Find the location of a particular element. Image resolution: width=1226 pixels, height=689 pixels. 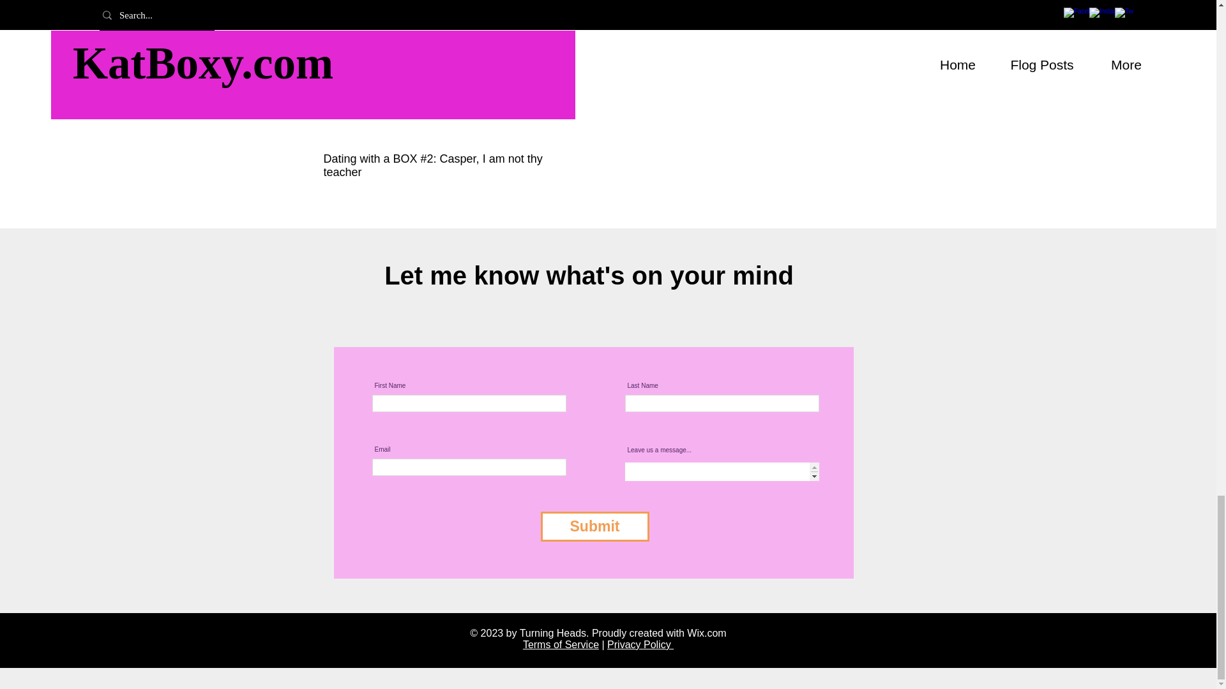

Terms of Service is located at coordinates (561, 644).